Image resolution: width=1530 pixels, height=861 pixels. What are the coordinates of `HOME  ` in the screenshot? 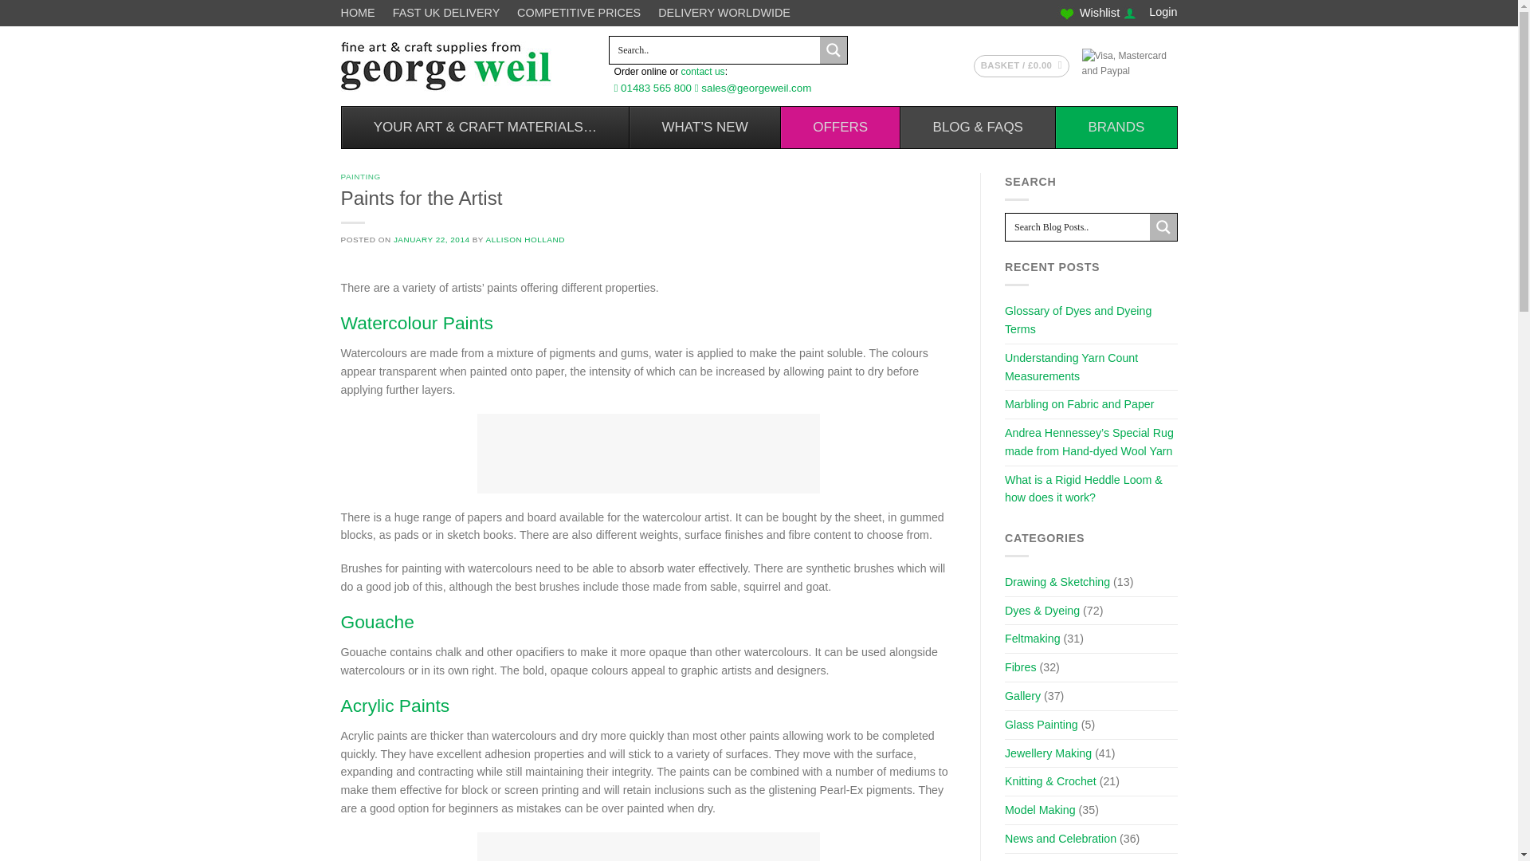 It's located at (361, 13).